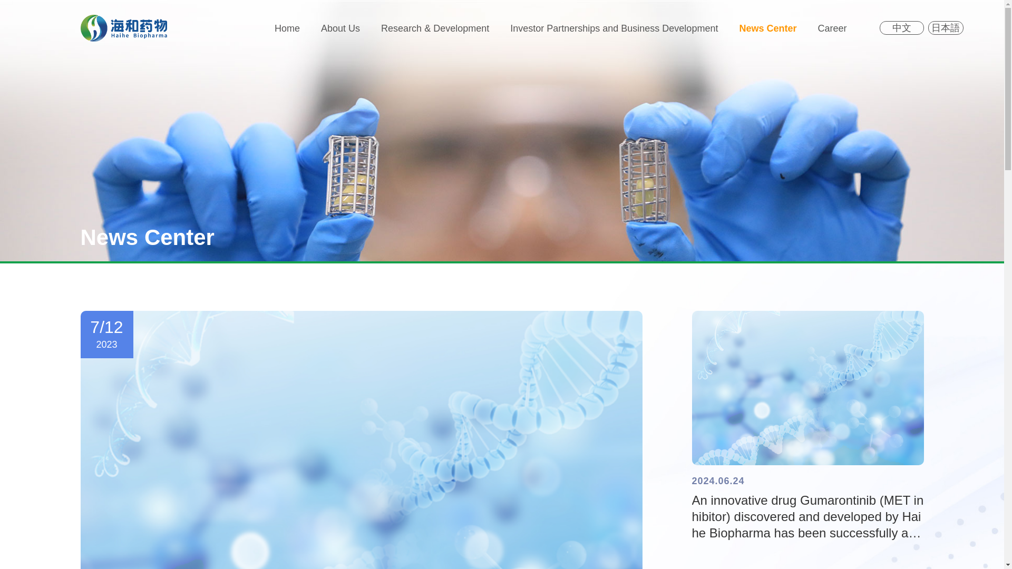 The image size is (1012, 569). Describe the element at coordinates (614, 28) in the screenshot. I see `Investor Partnerships and Business Development` at that location.